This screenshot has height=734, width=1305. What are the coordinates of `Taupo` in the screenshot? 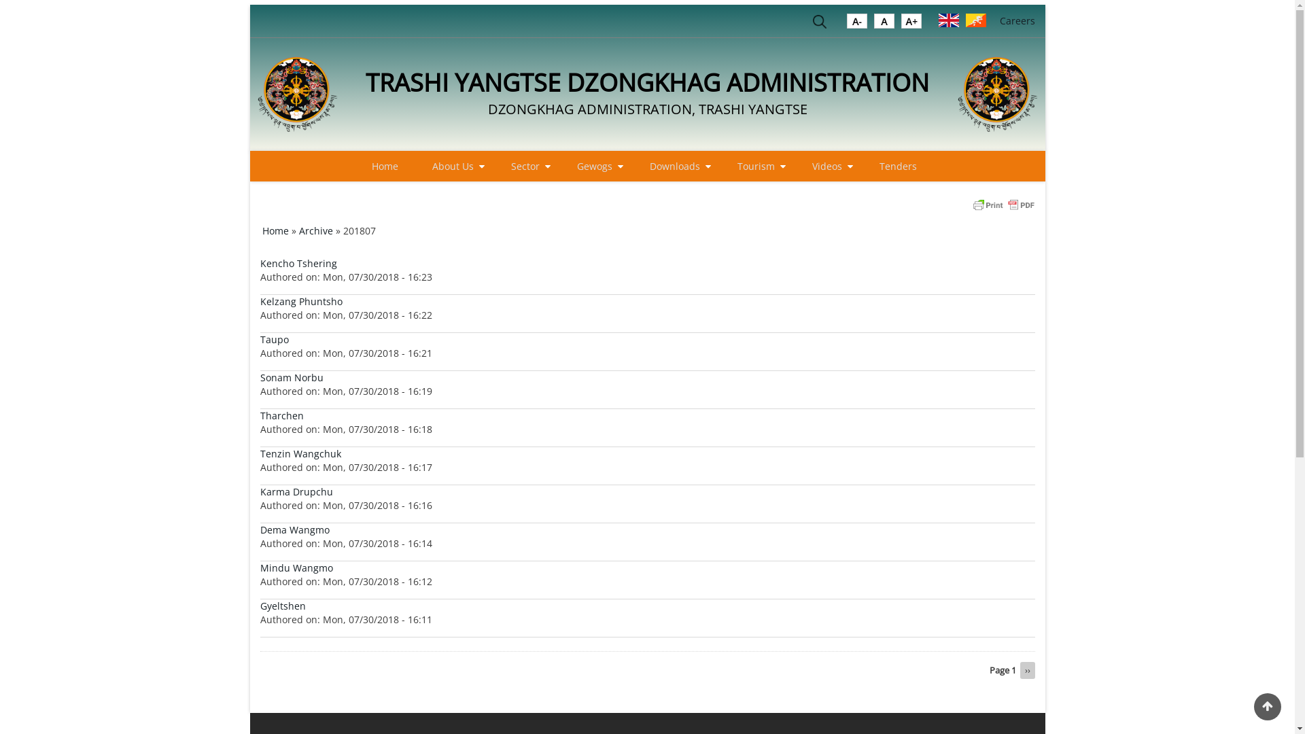 It's located at (274, 339).